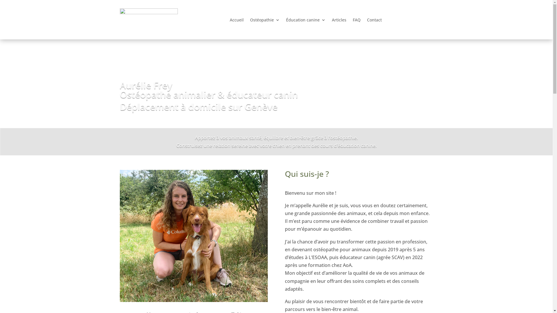 Image resolution: width=557 pixels, height=313 pixels. I want to click on Articles, so click(339, 21).